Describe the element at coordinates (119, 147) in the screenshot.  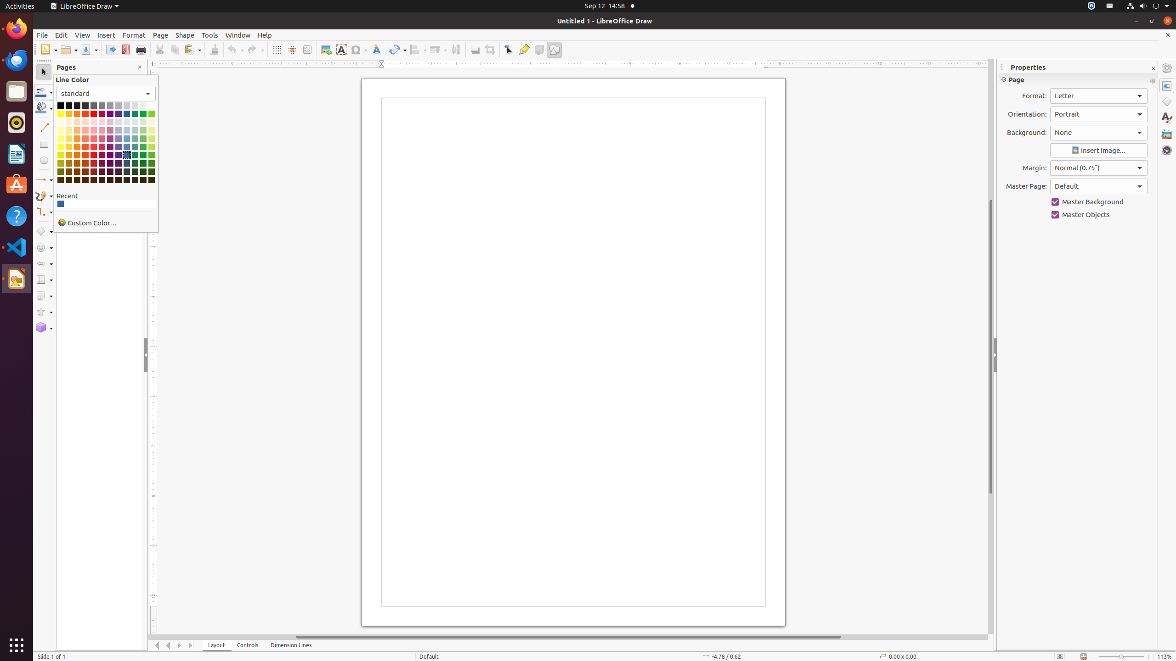
I see `Light Indigo 1` at that location.